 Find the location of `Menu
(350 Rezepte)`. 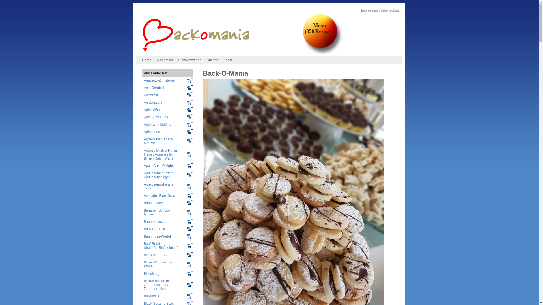

Menu
(350 Rezepte) is located at coordinates (320, 29).